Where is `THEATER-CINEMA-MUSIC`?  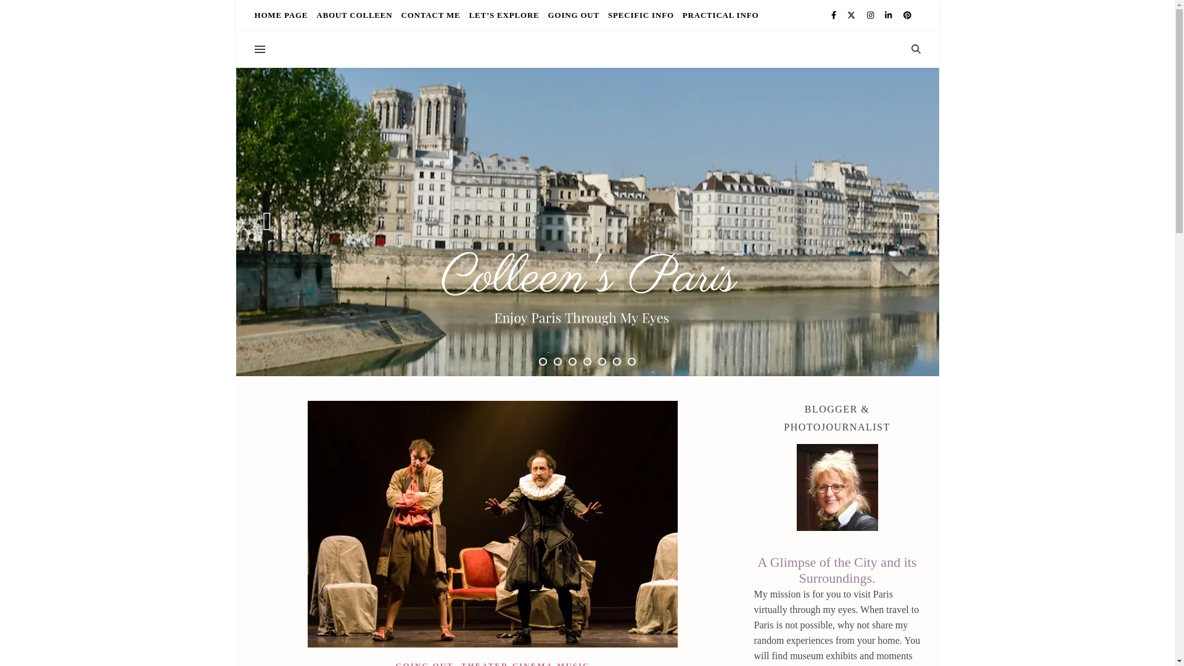 THEATER-CINEMA-MUSIC is located at coordinates (525, 664).